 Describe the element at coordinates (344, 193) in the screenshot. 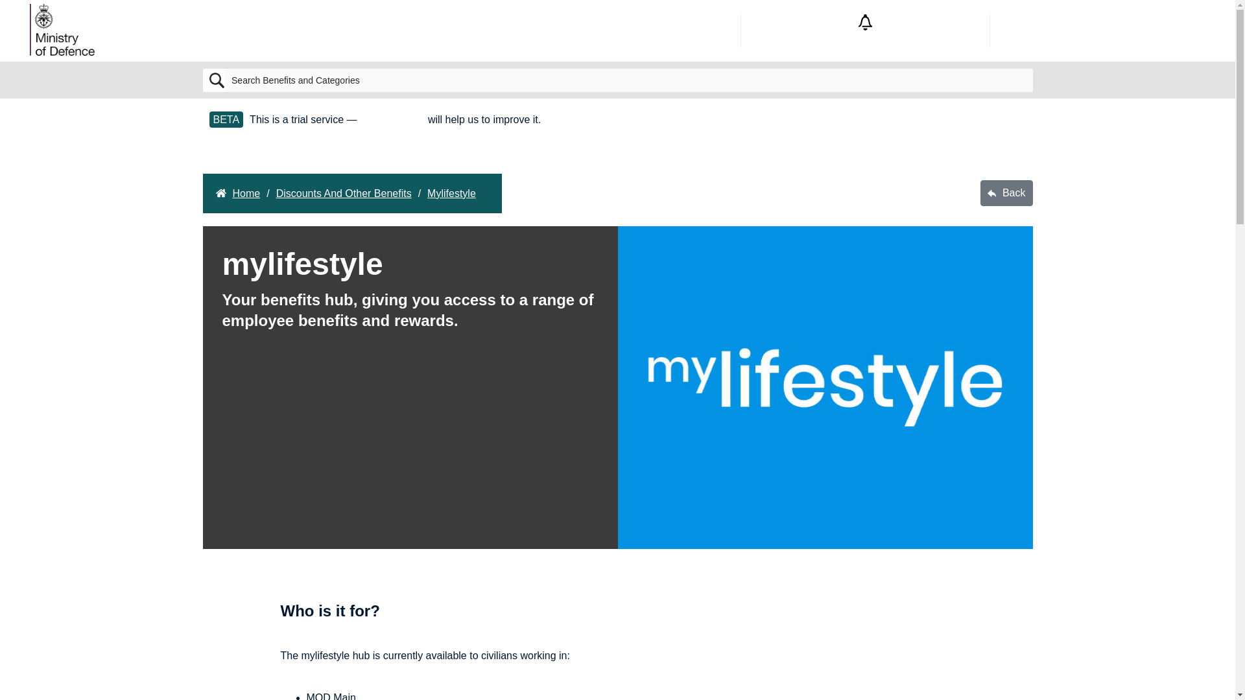

I see `Discounts And Other Benefits` at that location.